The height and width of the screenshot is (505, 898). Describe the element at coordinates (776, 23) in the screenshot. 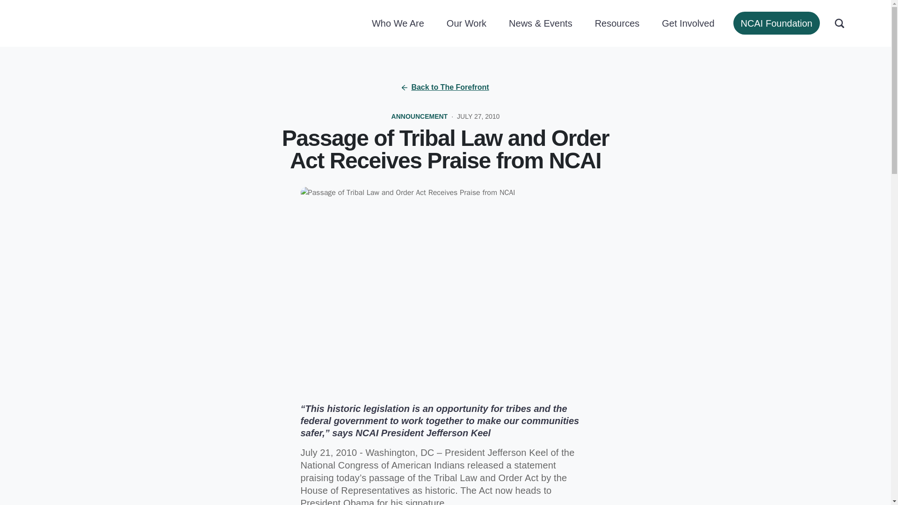

I see `NCAI Foundation` at that location.